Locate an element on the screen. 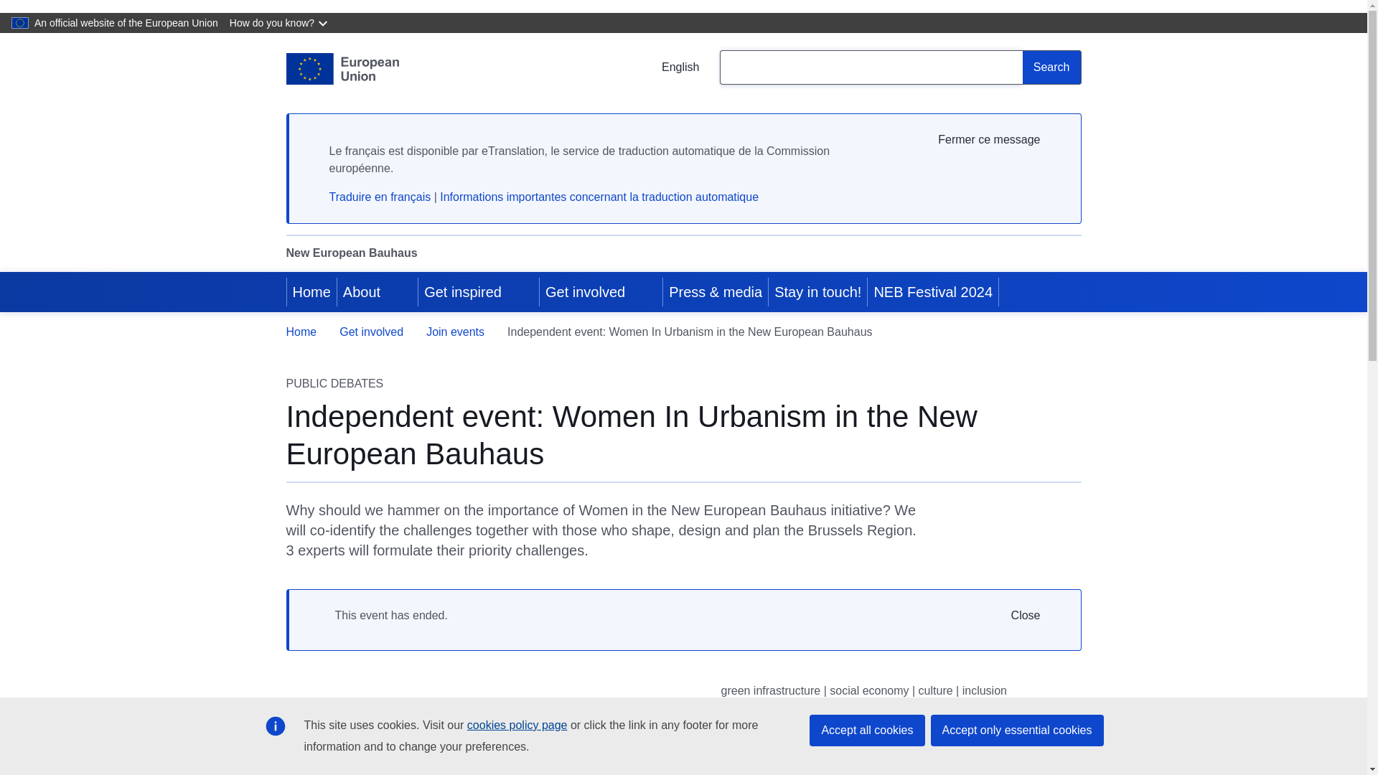 The height and width of the screenshot is (775, 1378). Get involved is located at coordinates (584, 292).